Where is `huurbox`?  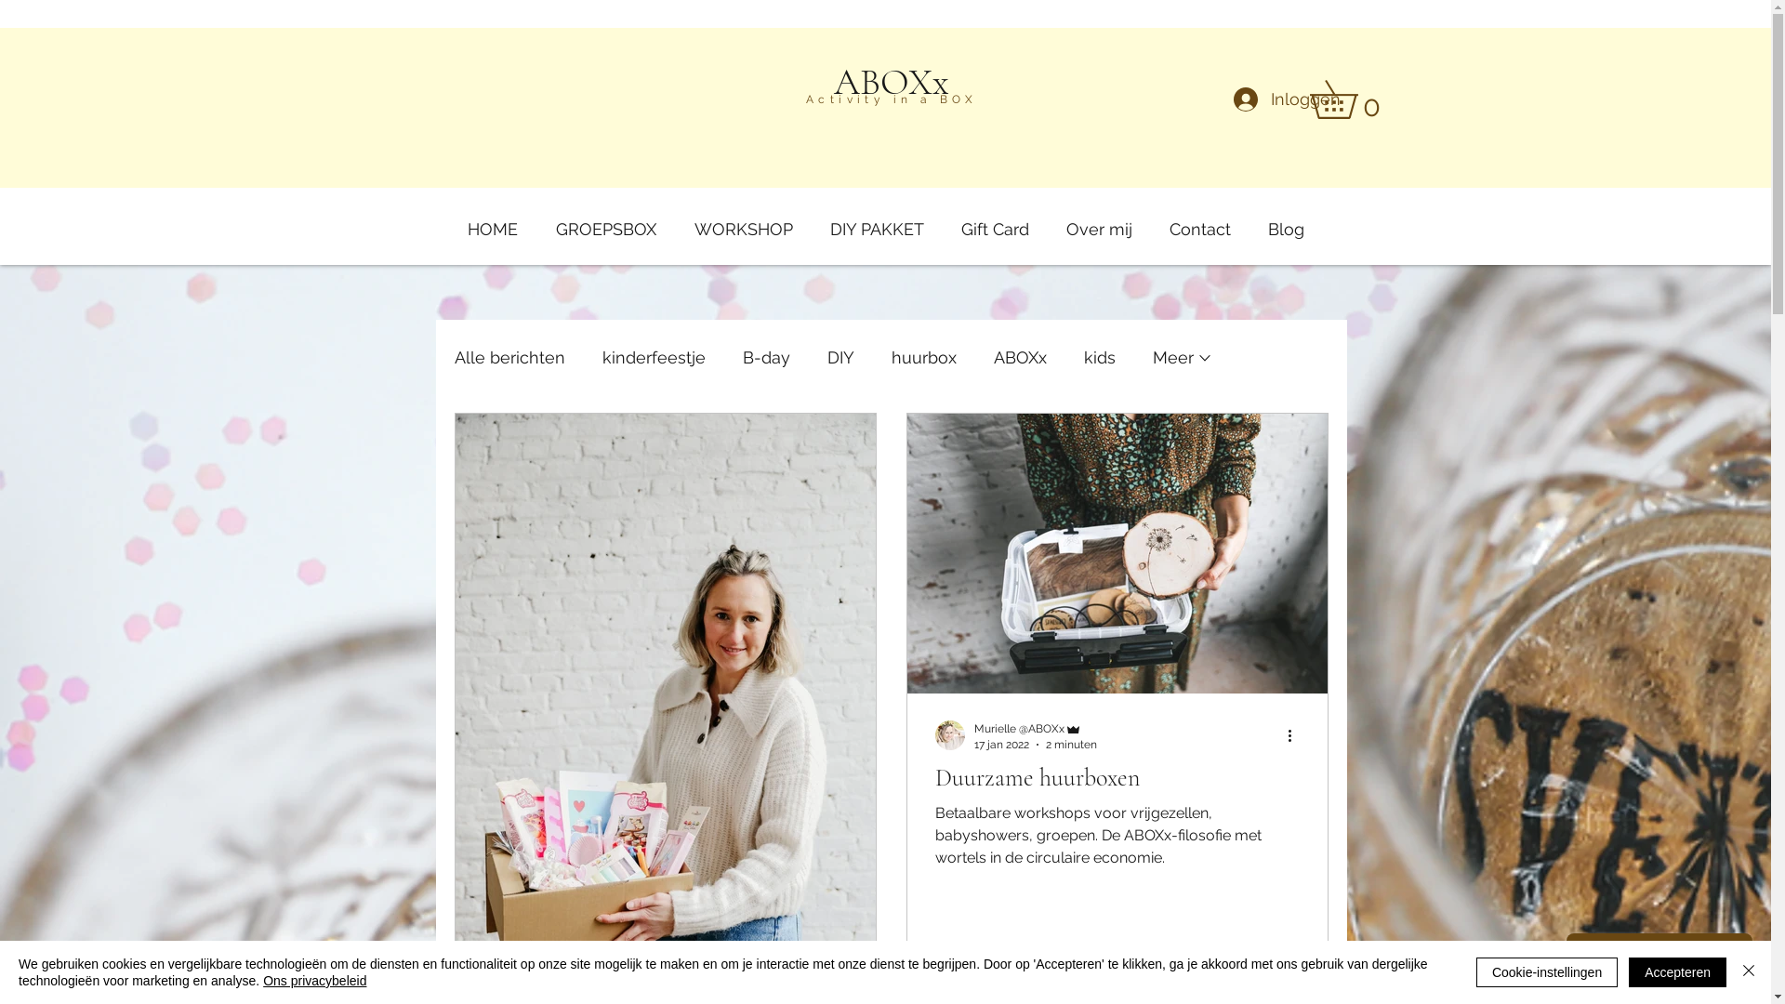 huurbox is located at coordinates (923, 357).